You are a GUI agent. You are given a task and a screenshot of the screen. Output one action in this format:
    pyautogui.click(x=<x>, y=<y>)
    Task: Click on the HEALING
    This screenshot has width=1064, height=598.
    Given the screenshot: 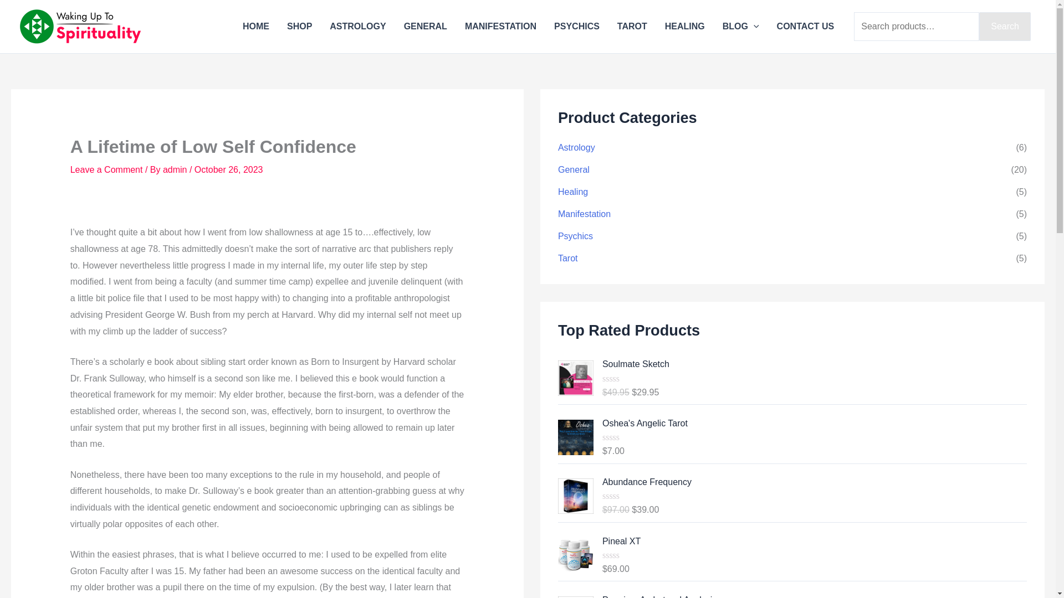 What is the action you would take?
    pyautogui.click(x=685, y=26)
    